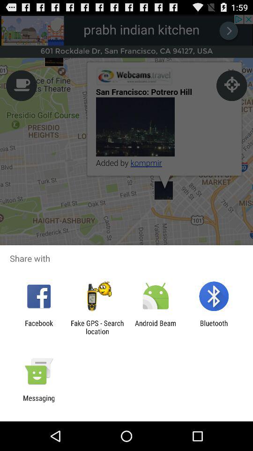 Image resolution: width=253 pixels, height=451 pixels. Describe the element at coordinates (97, 327) in the screenshot. I see `scroll to fake gps search icon` at that location.